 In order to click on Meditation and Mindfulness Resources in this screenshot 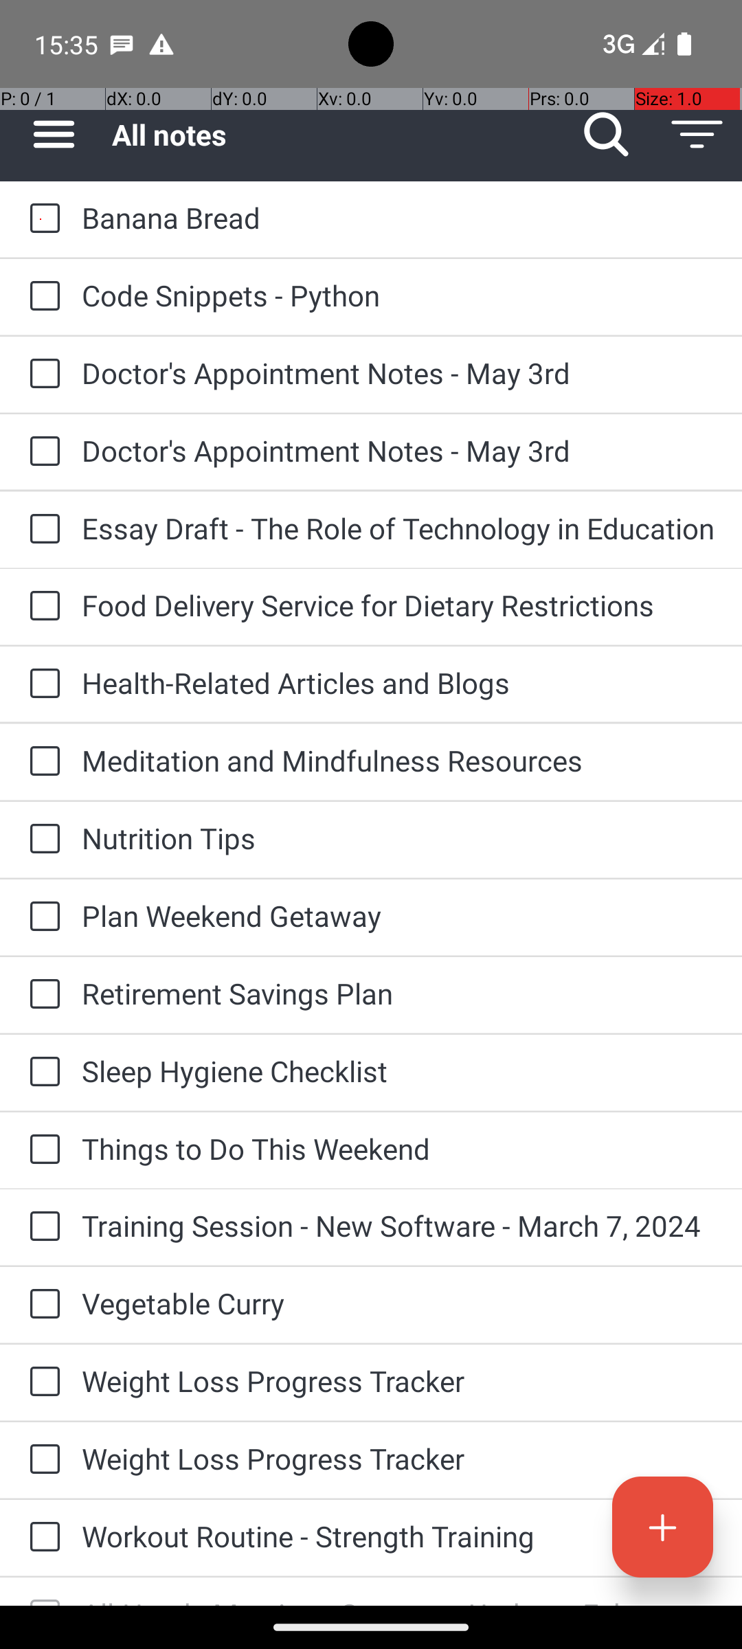, I will do `click(398, 760)`.